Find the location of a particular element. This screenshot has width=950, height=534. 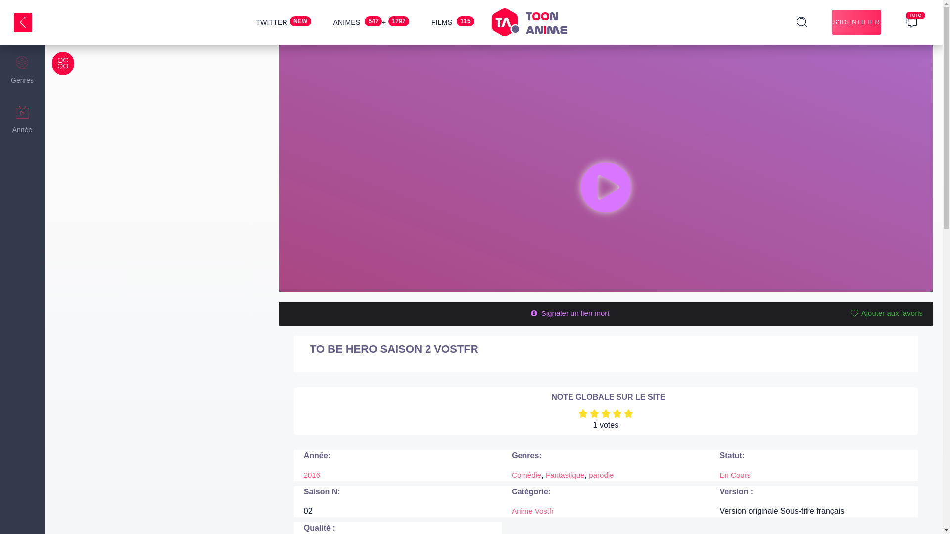

2 is located at coordinates (595, 413).